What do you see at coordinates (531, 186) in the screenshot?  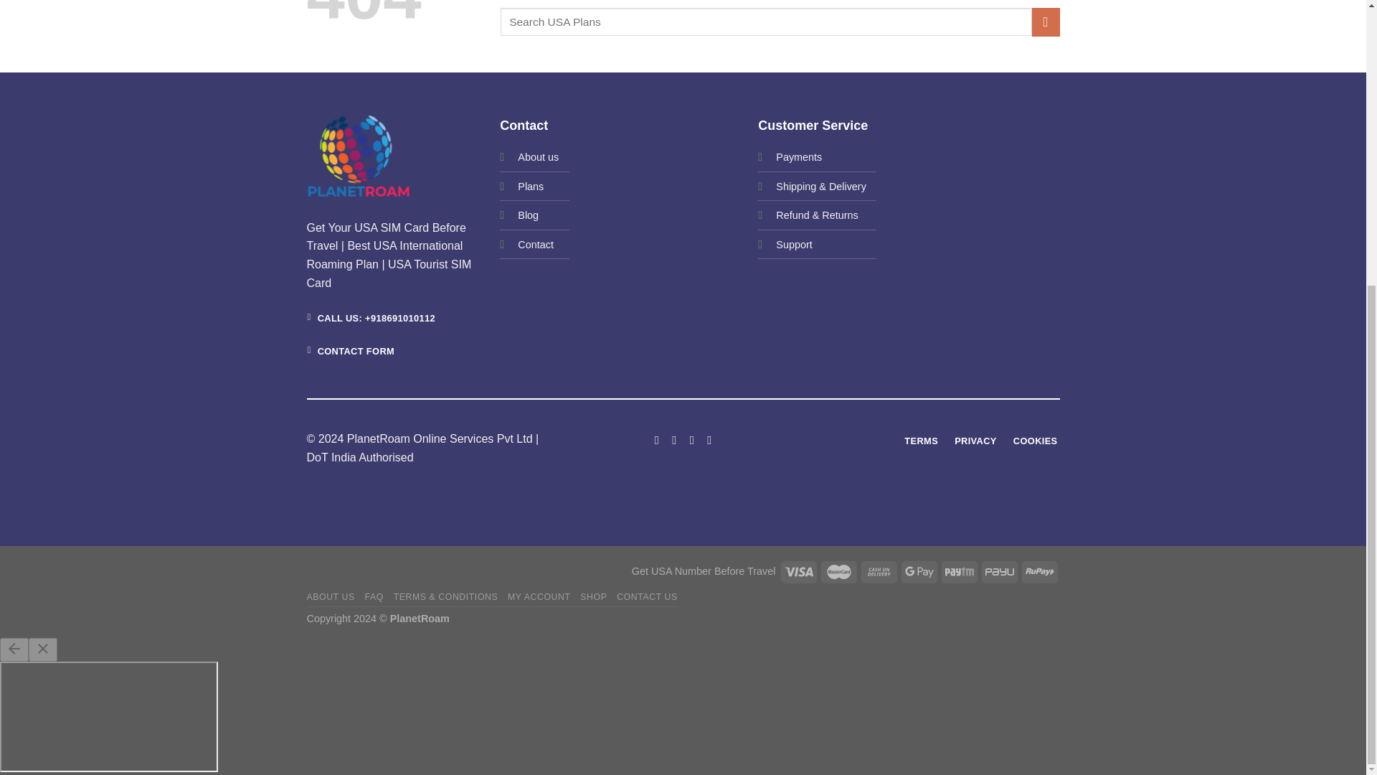 I see `Plans` at bounding box center [531, 186].